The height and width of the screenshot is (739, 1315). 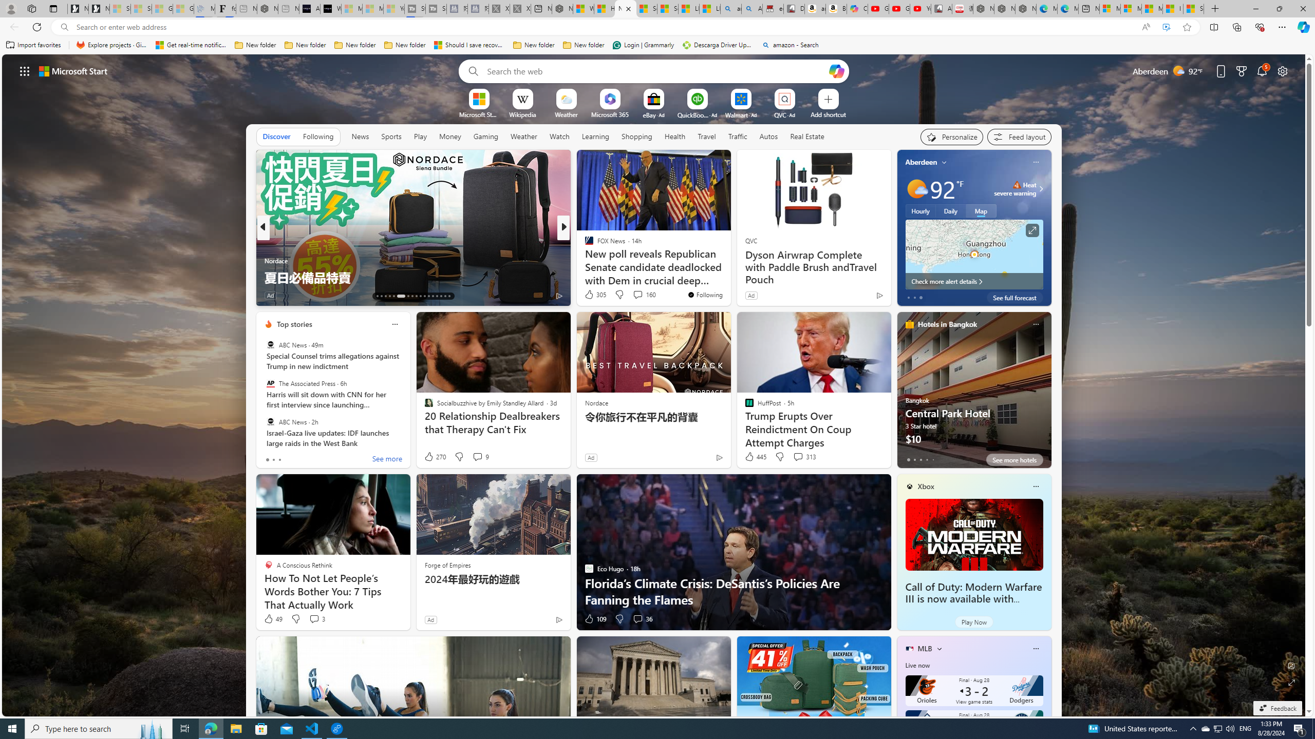 I want to click on View comments 9 Comment, so click(x=477, y=457).